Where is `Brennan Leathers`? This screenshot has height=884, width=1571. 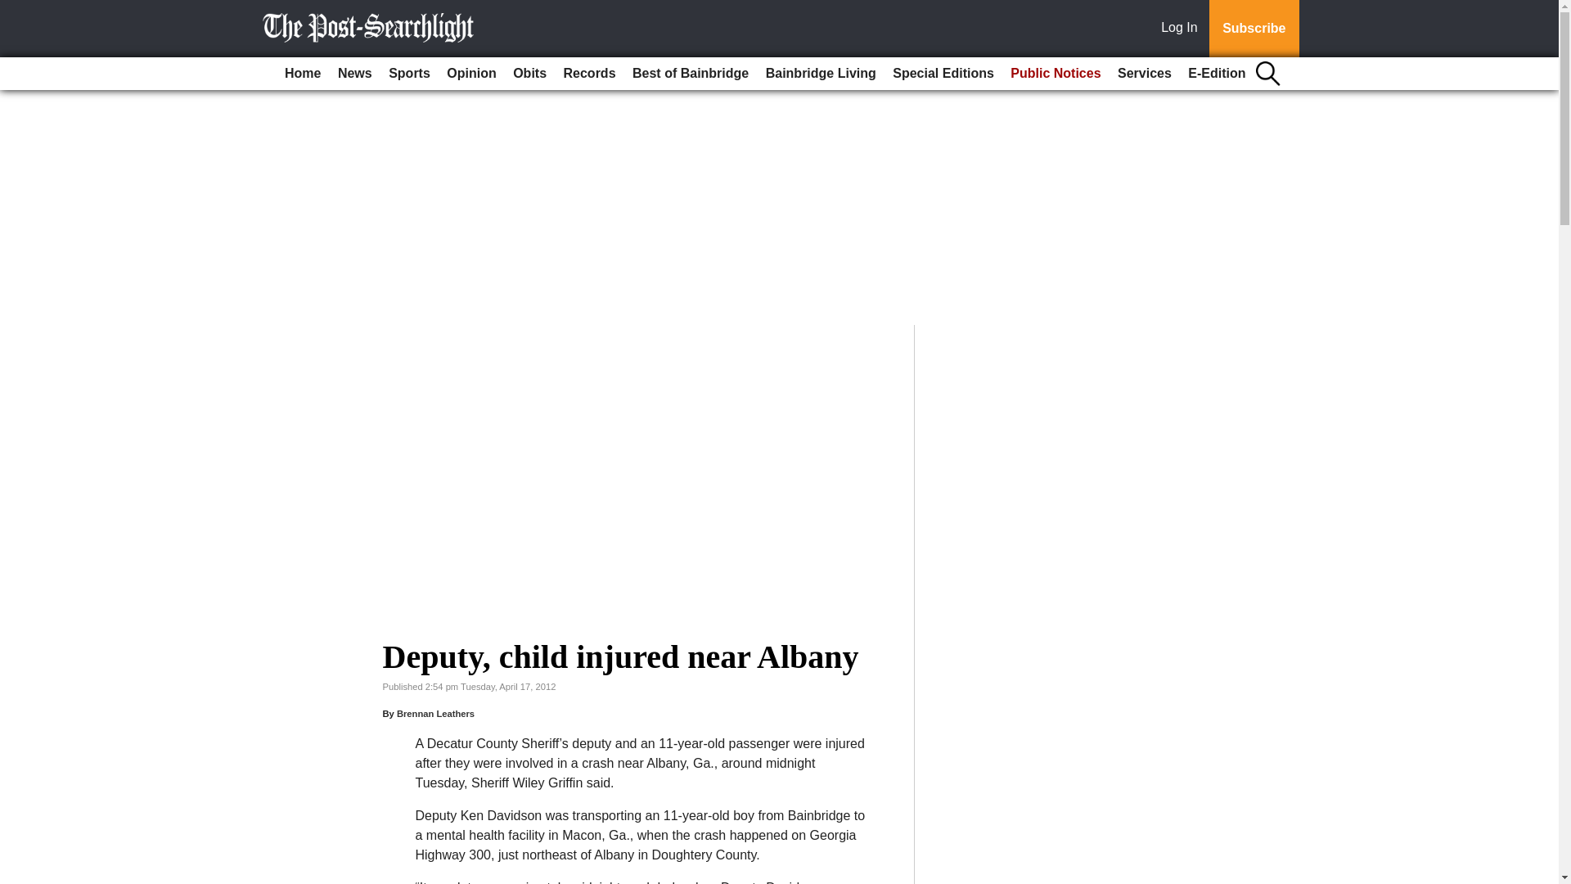 Brennan Leathers is located at coordinates (435, 714).